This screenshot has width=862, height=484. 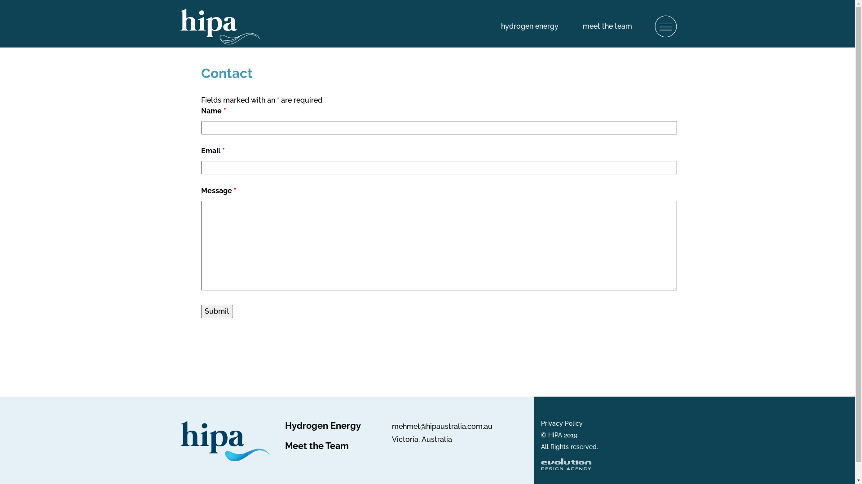 I want to click on meet the team, so click(x=607, y=26).